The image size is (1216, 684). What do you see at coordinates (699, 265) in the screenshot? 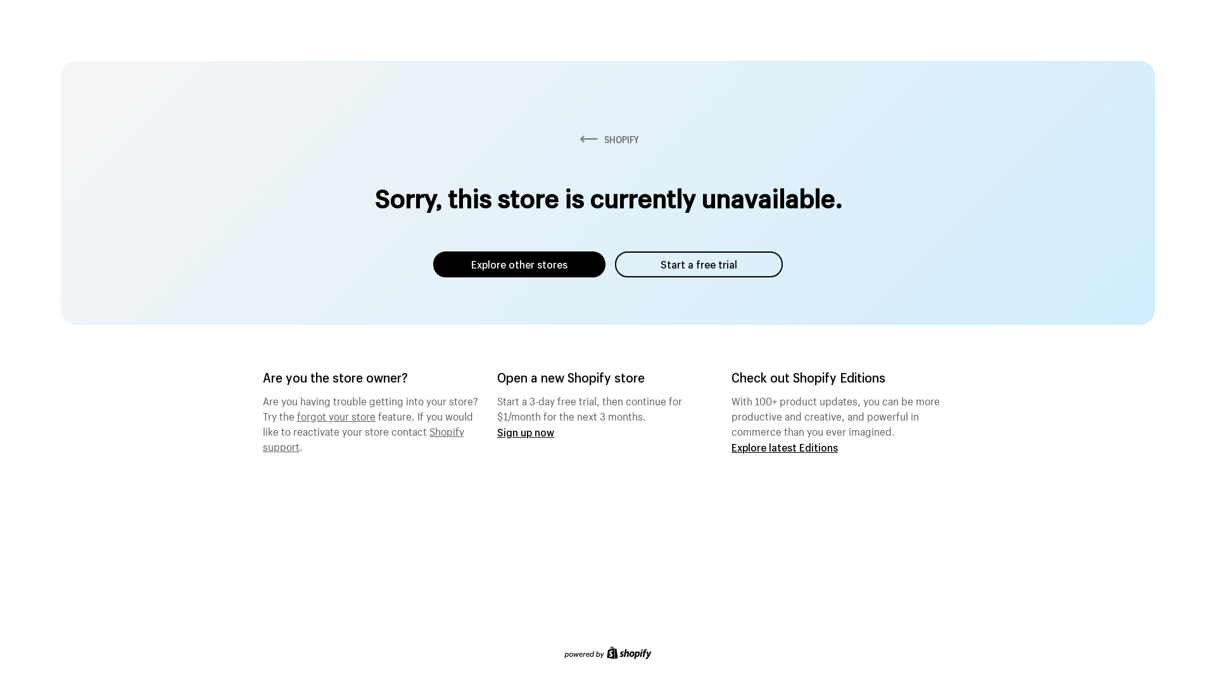
I see `Start a free trial` at bounding box center [699, 265].